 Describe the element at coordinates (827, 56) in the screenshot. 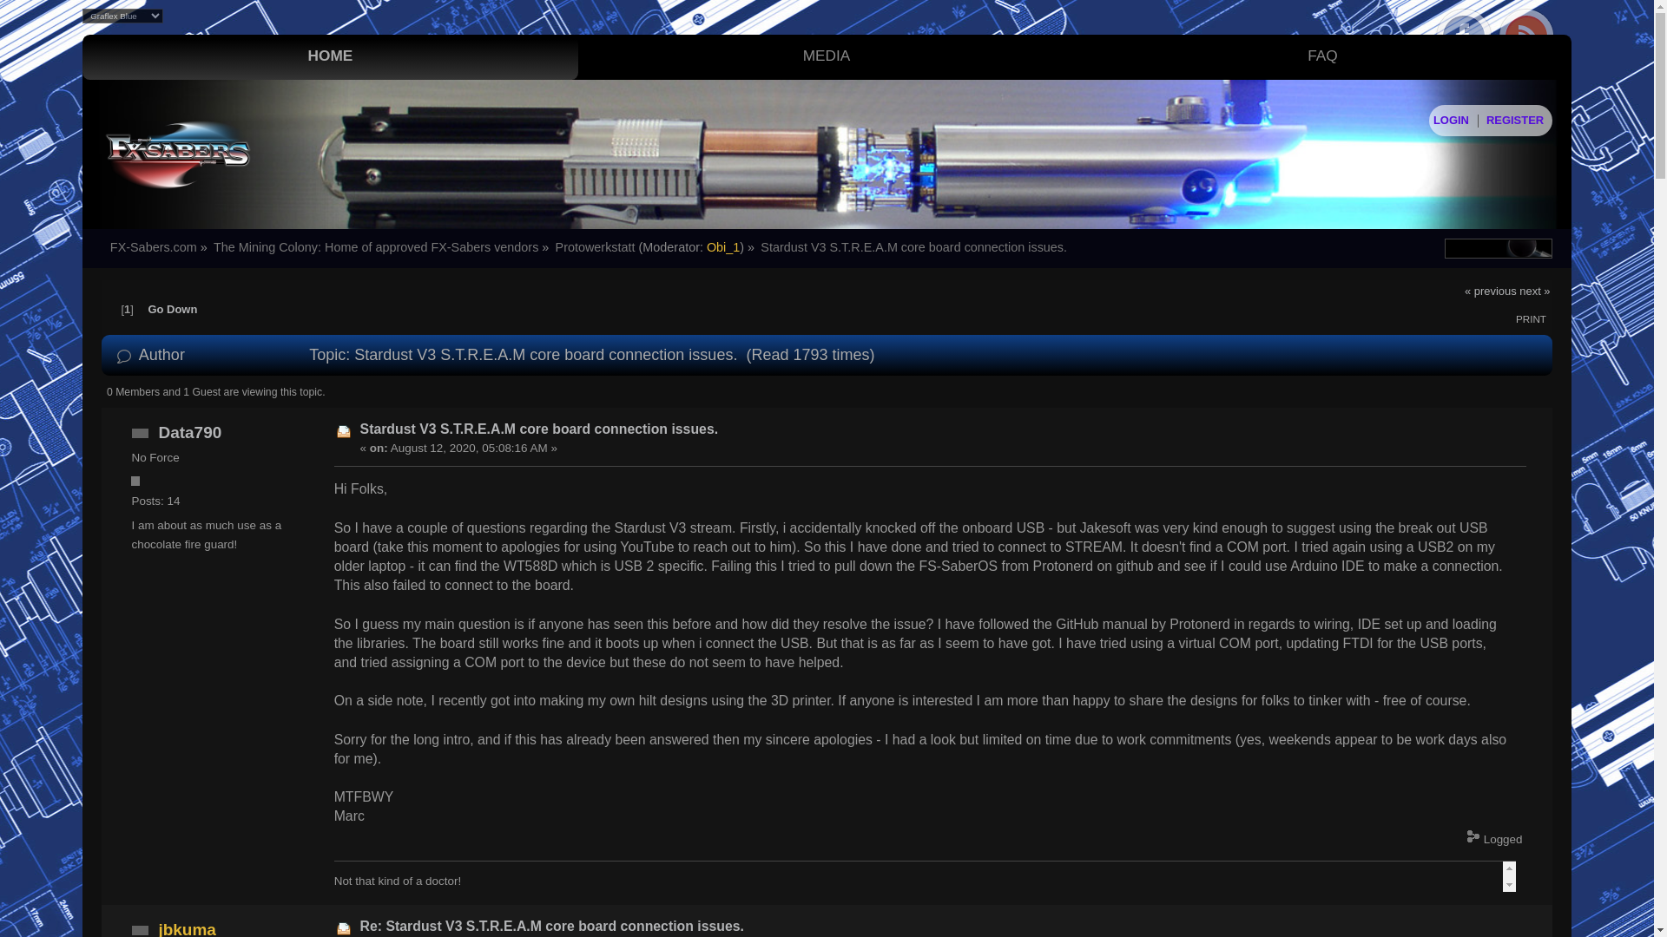

I see `MEDIA` at that location.